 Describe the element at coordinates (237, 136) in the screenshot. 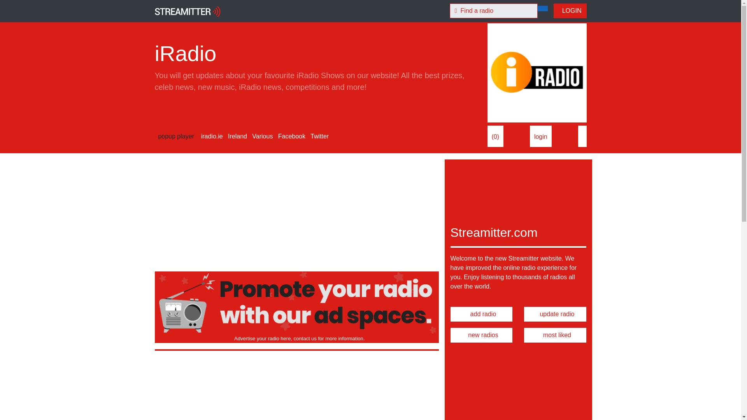

I see ` Ireland` at that location.